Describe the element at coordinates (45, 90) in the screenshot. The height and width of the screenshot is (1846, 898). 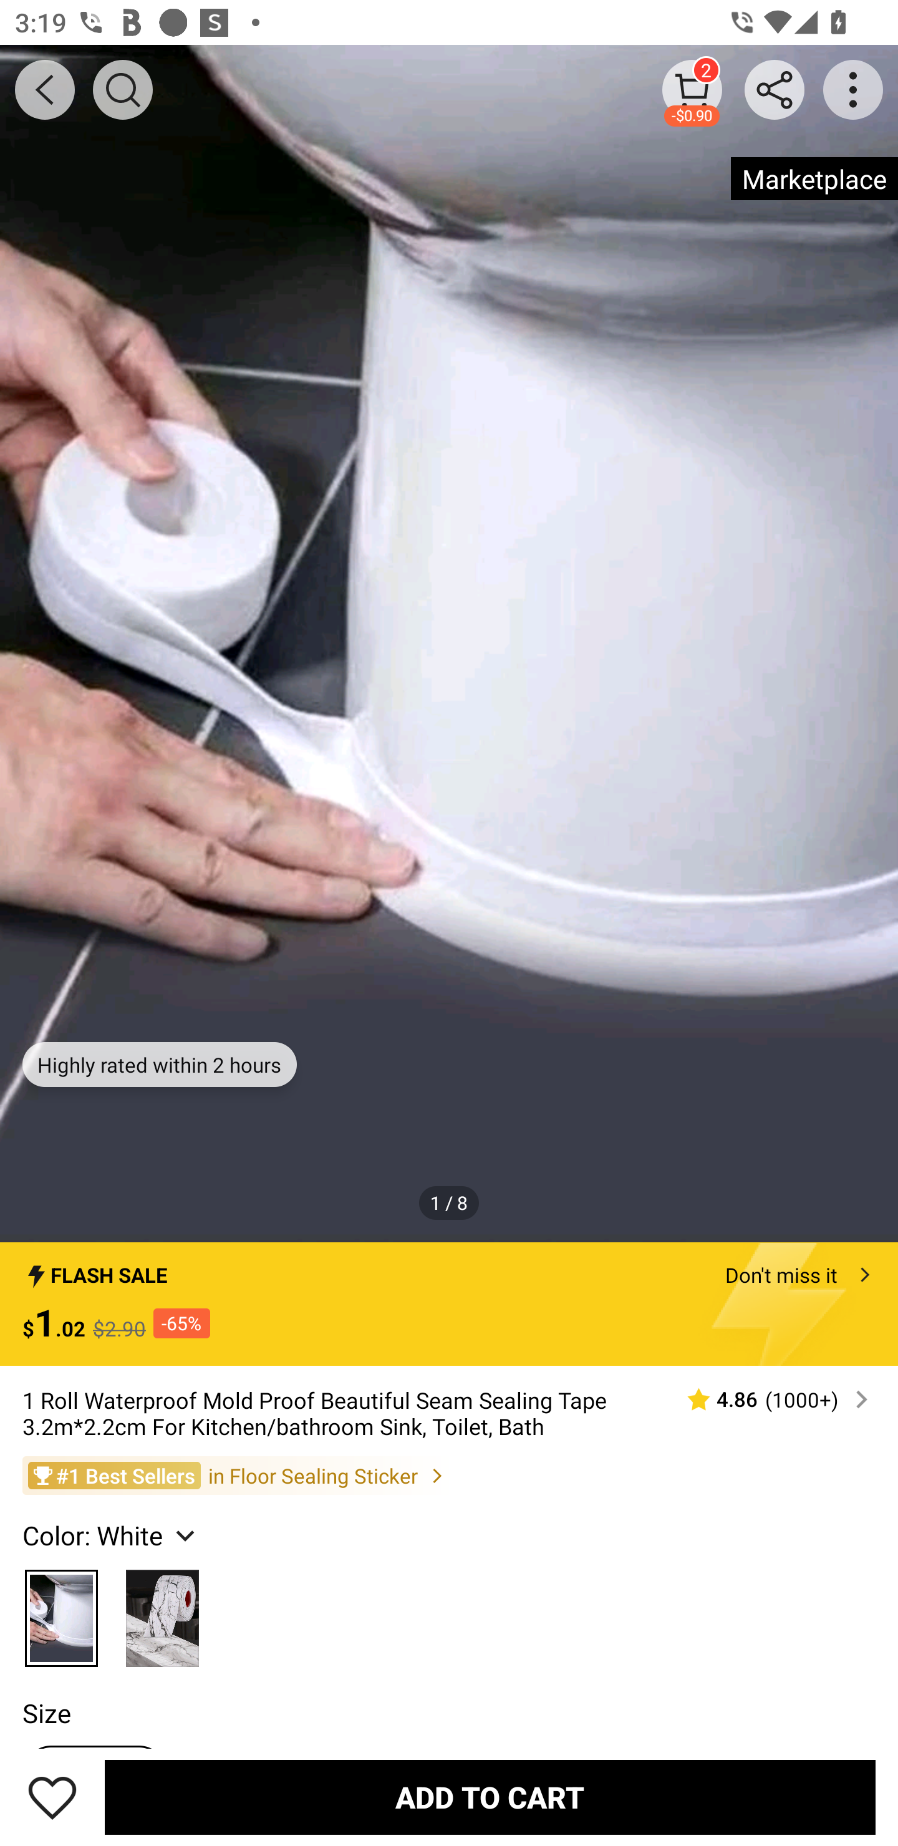
I see `BACK` at that location.